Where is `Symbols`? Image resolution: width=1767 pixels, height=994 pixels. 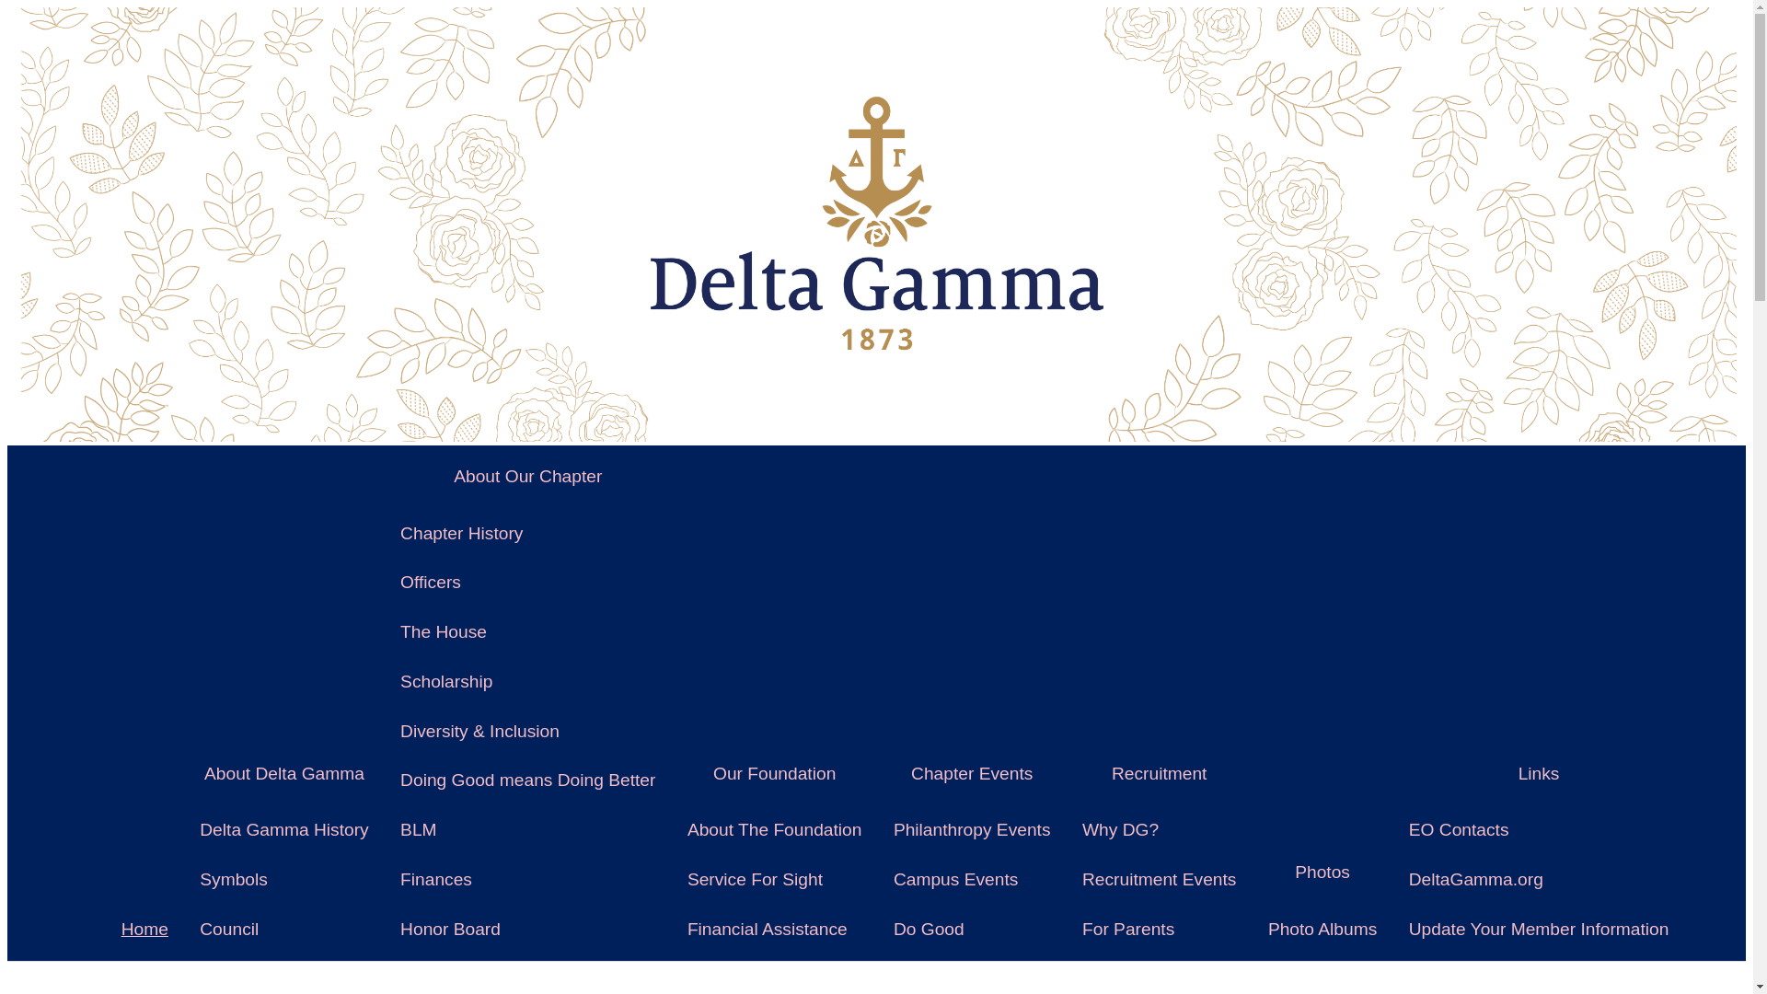 Symbols is located at coordinates (283, 879).